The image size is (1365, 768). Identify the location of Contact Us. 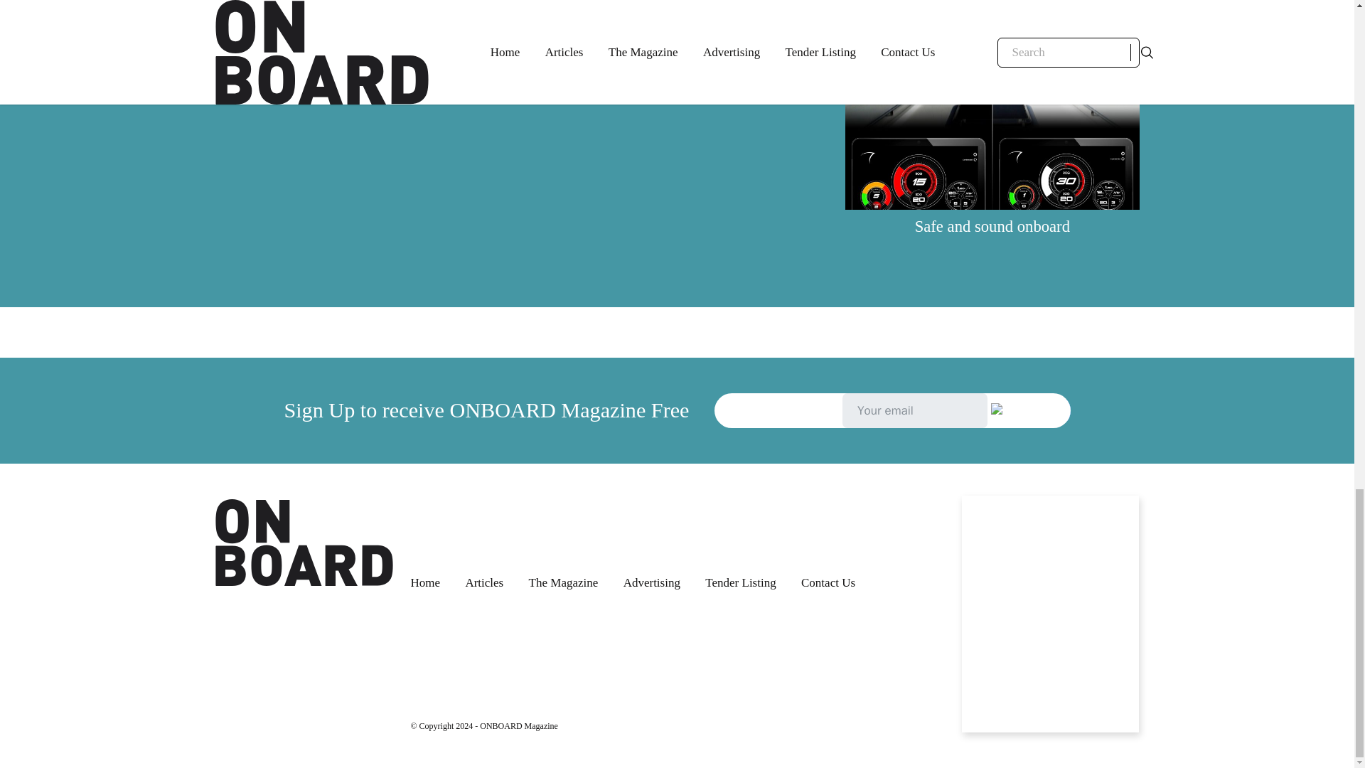
(828, 582).